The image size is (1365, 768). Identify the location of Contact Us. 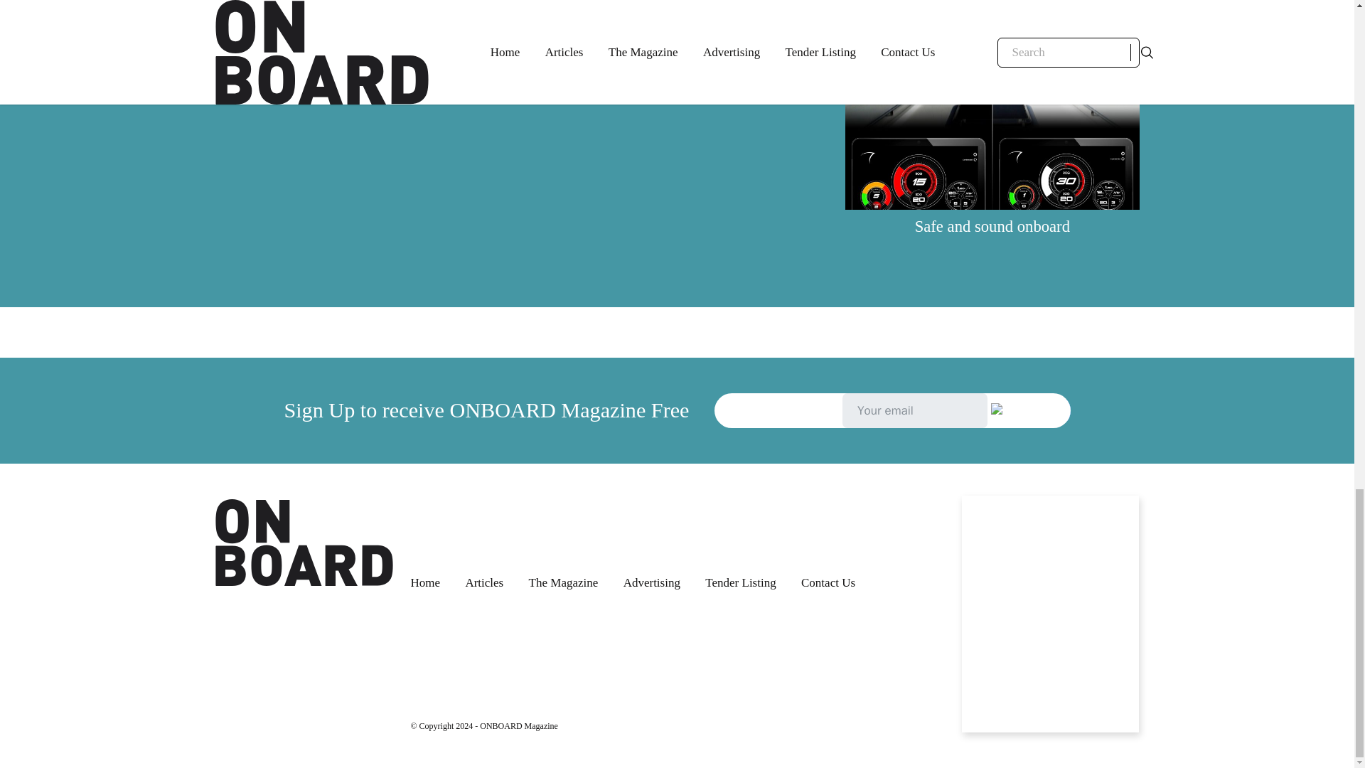
(828, 582).